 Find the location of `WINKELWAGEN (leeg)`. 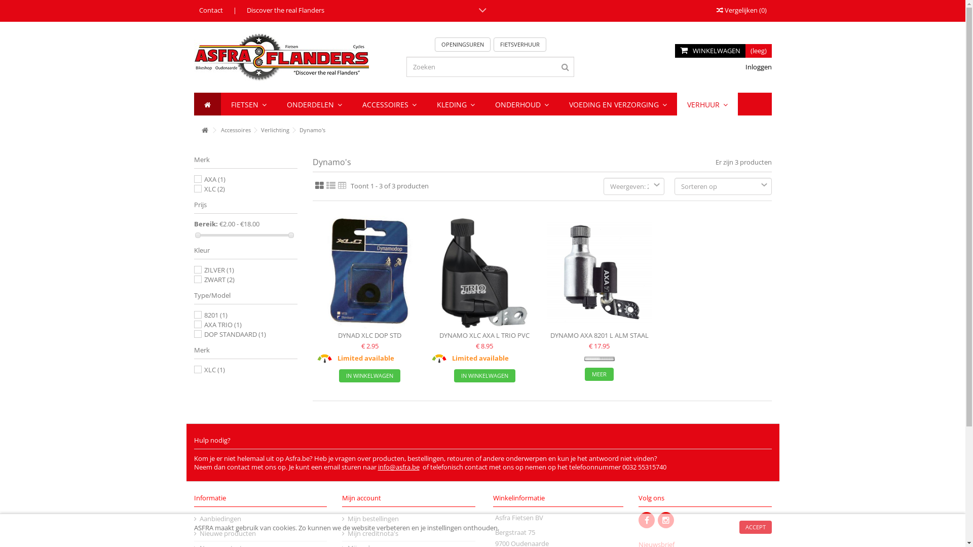

WINKELWAGEN (leeg) is located at coordinates (724, 51).